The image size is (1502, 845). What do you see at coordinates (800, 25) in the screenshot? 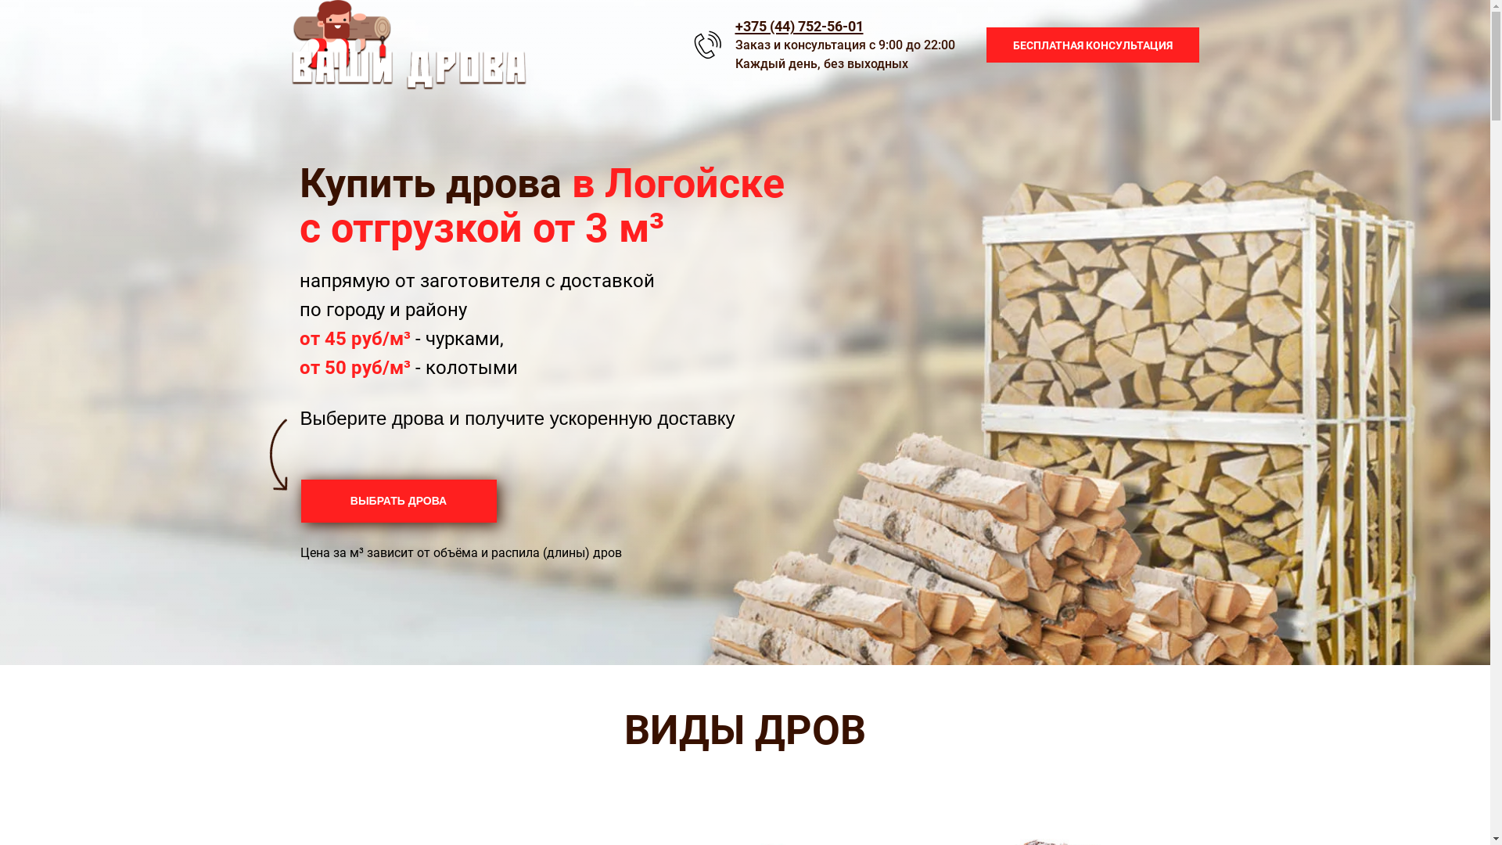
I see `+375 (44) 752-56-01` at bounding box center [800, 25].